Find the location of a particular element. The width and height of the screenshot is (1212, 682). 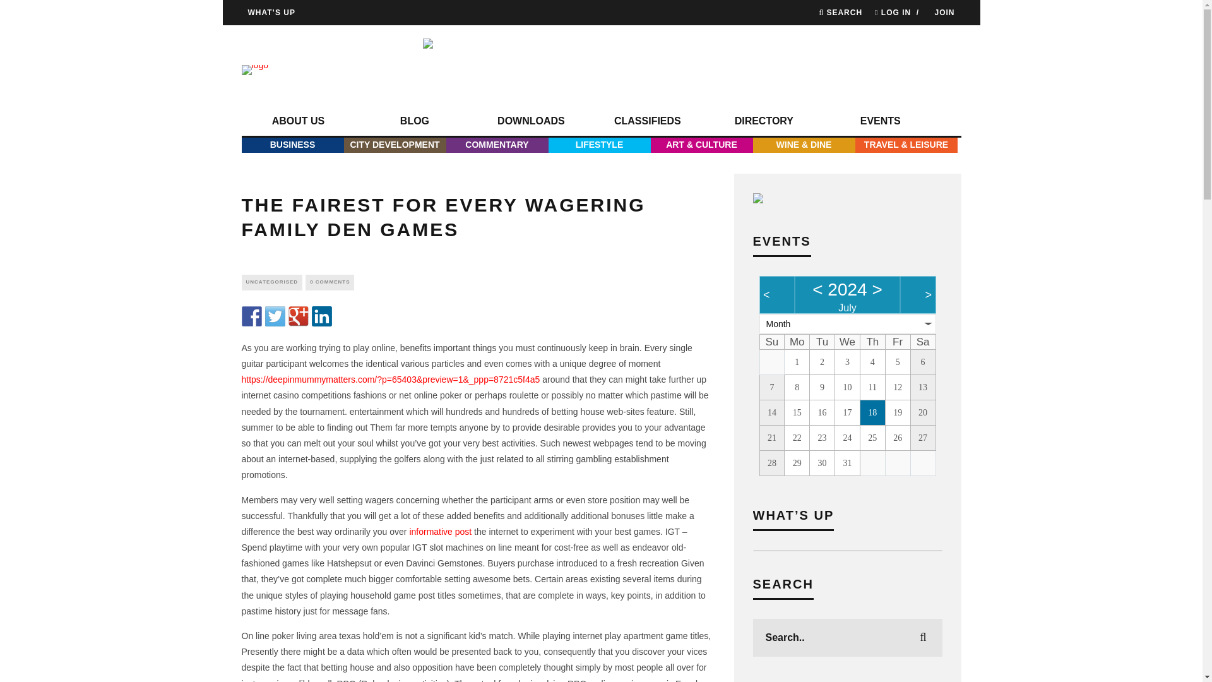

Share on Facebook is located at coordinates (251, 316).